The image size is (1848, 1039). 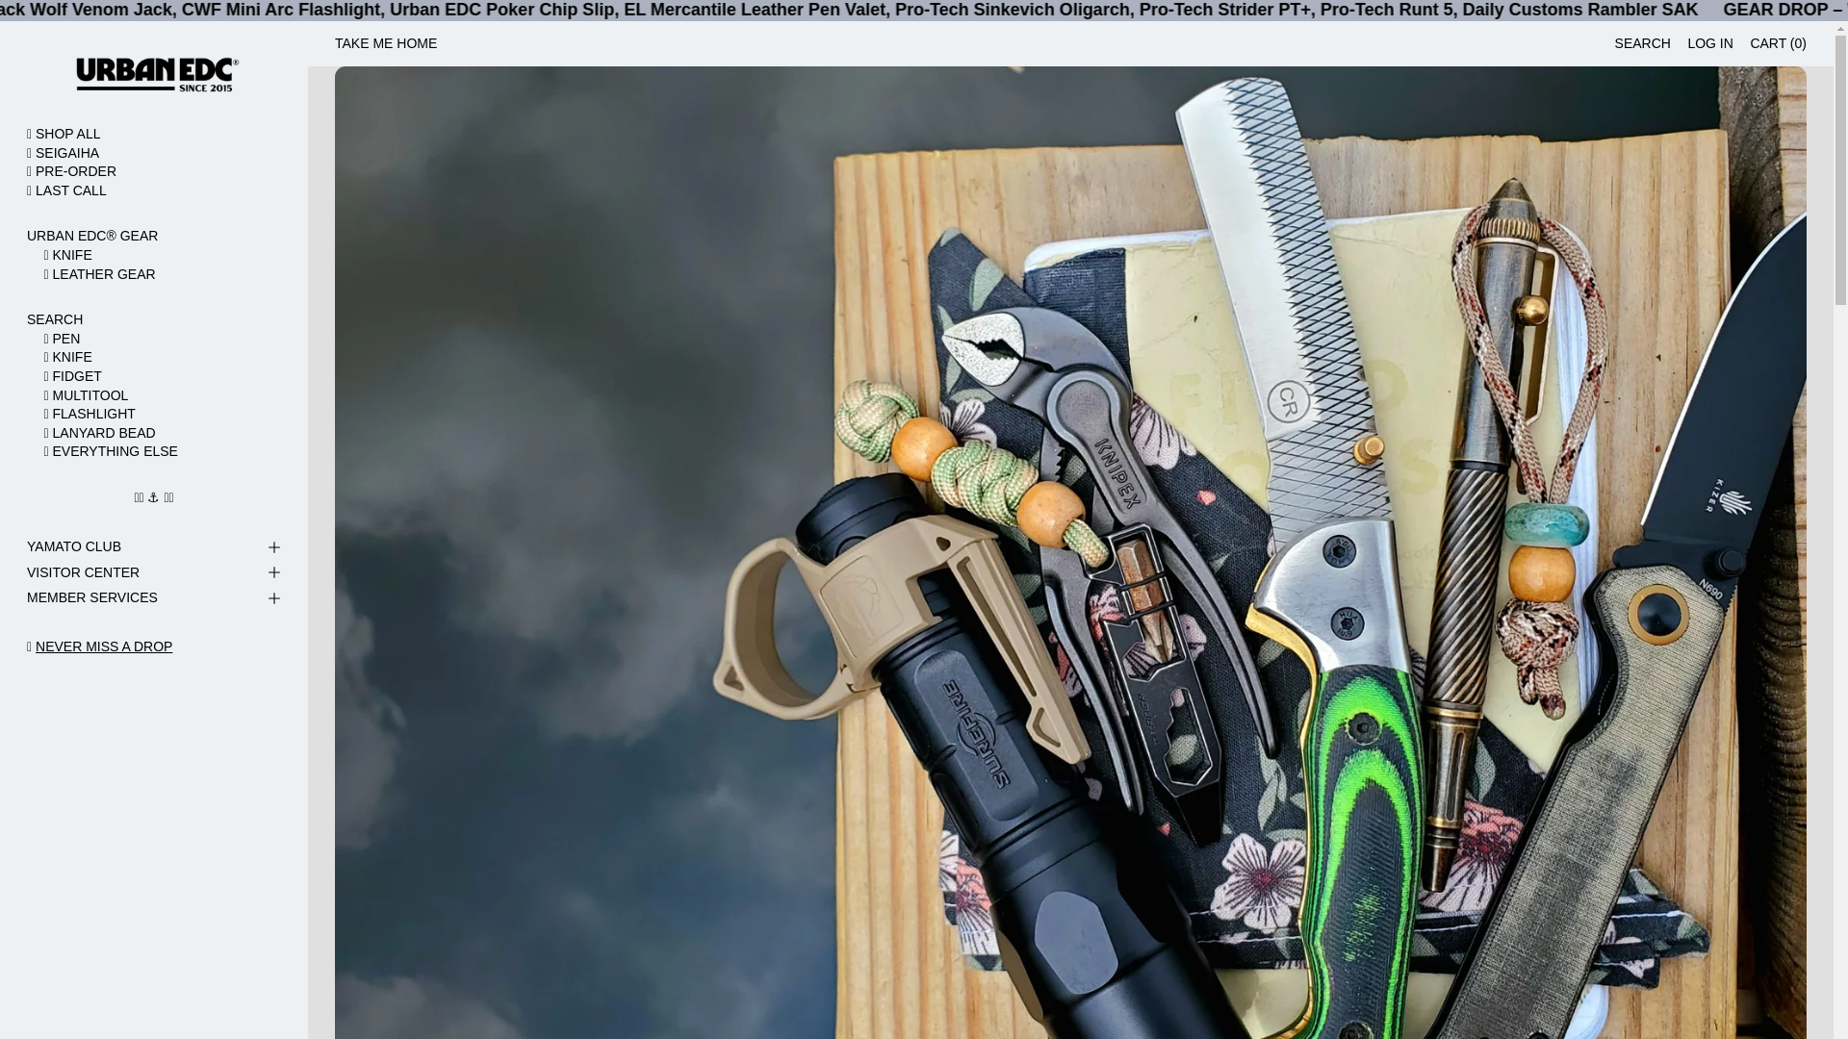 What do you see at coordinates (154, 598) in the screenshot?
I see `MEMBER SERVICES` at bounding box center [154, 598].